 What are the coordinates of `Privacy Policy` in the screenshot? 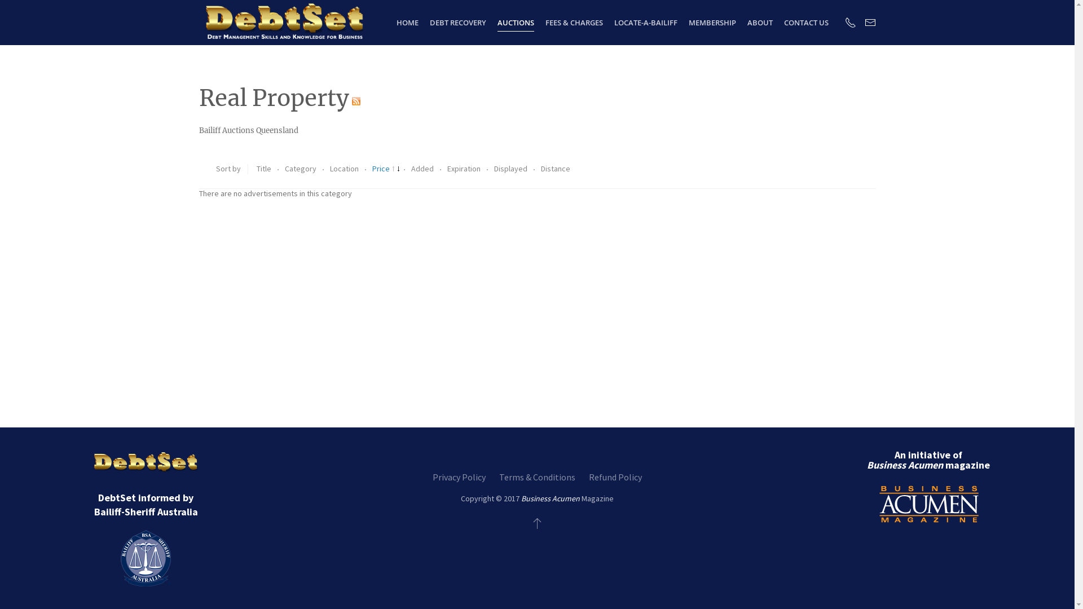 It's located at (459, 477).